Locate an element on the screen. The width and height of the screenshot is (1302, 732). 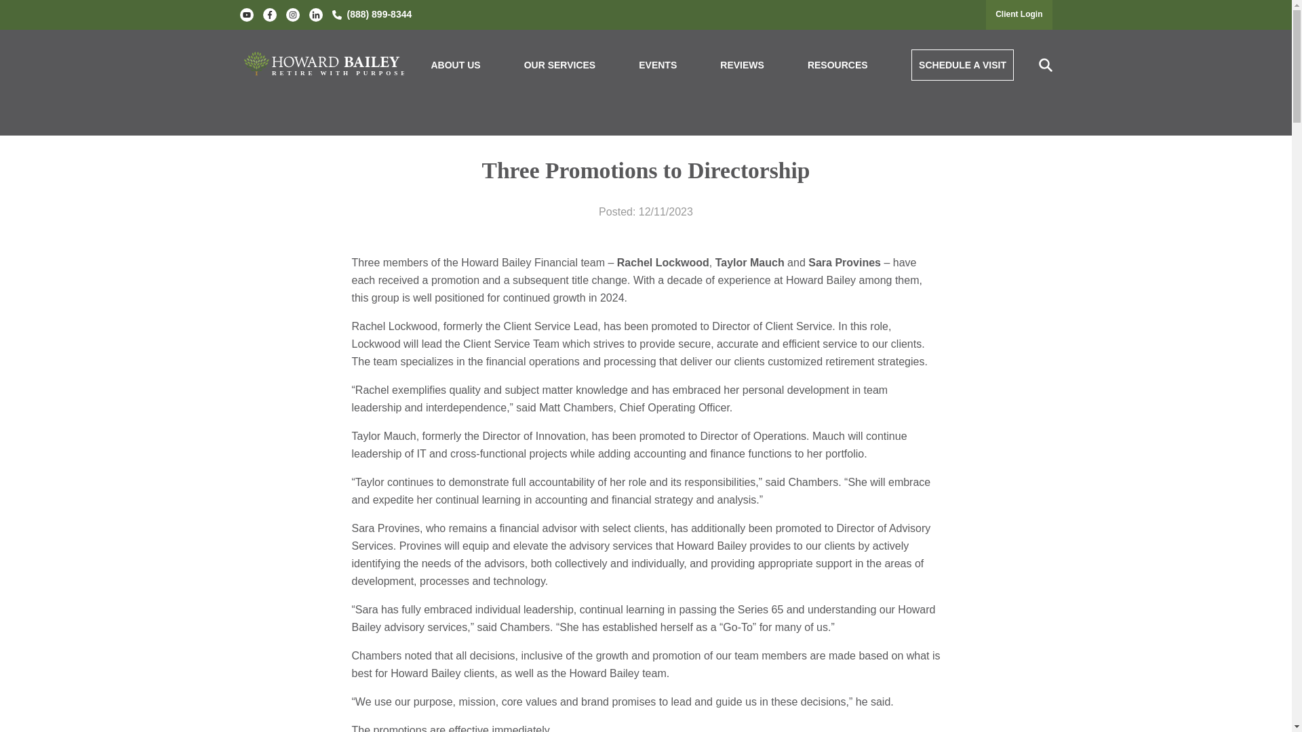
RESOURCES is located at coordinates (837, 65).